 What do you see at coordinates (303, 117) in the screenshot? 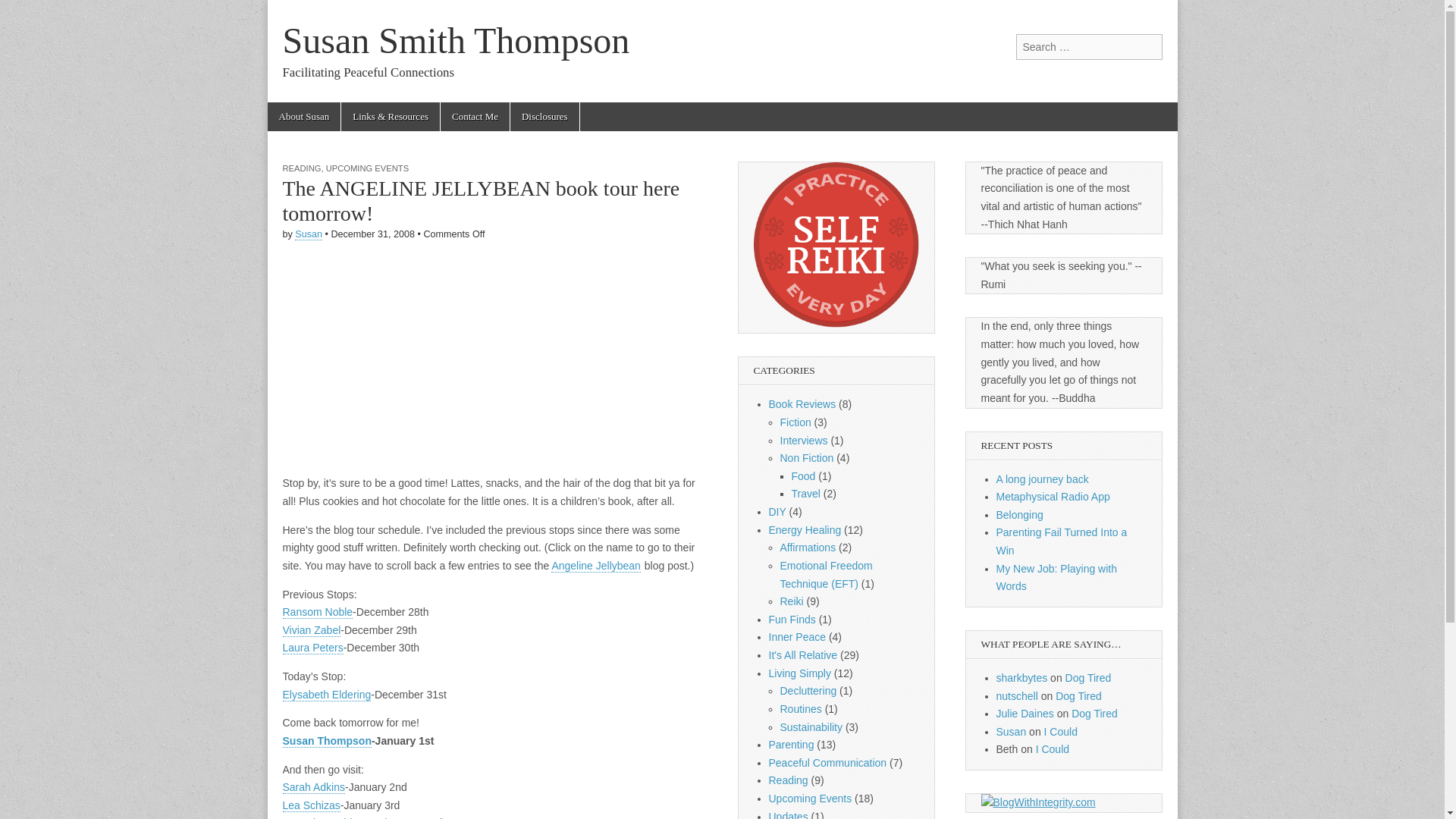
I see `About Susan` at bounding box center [303, 117].